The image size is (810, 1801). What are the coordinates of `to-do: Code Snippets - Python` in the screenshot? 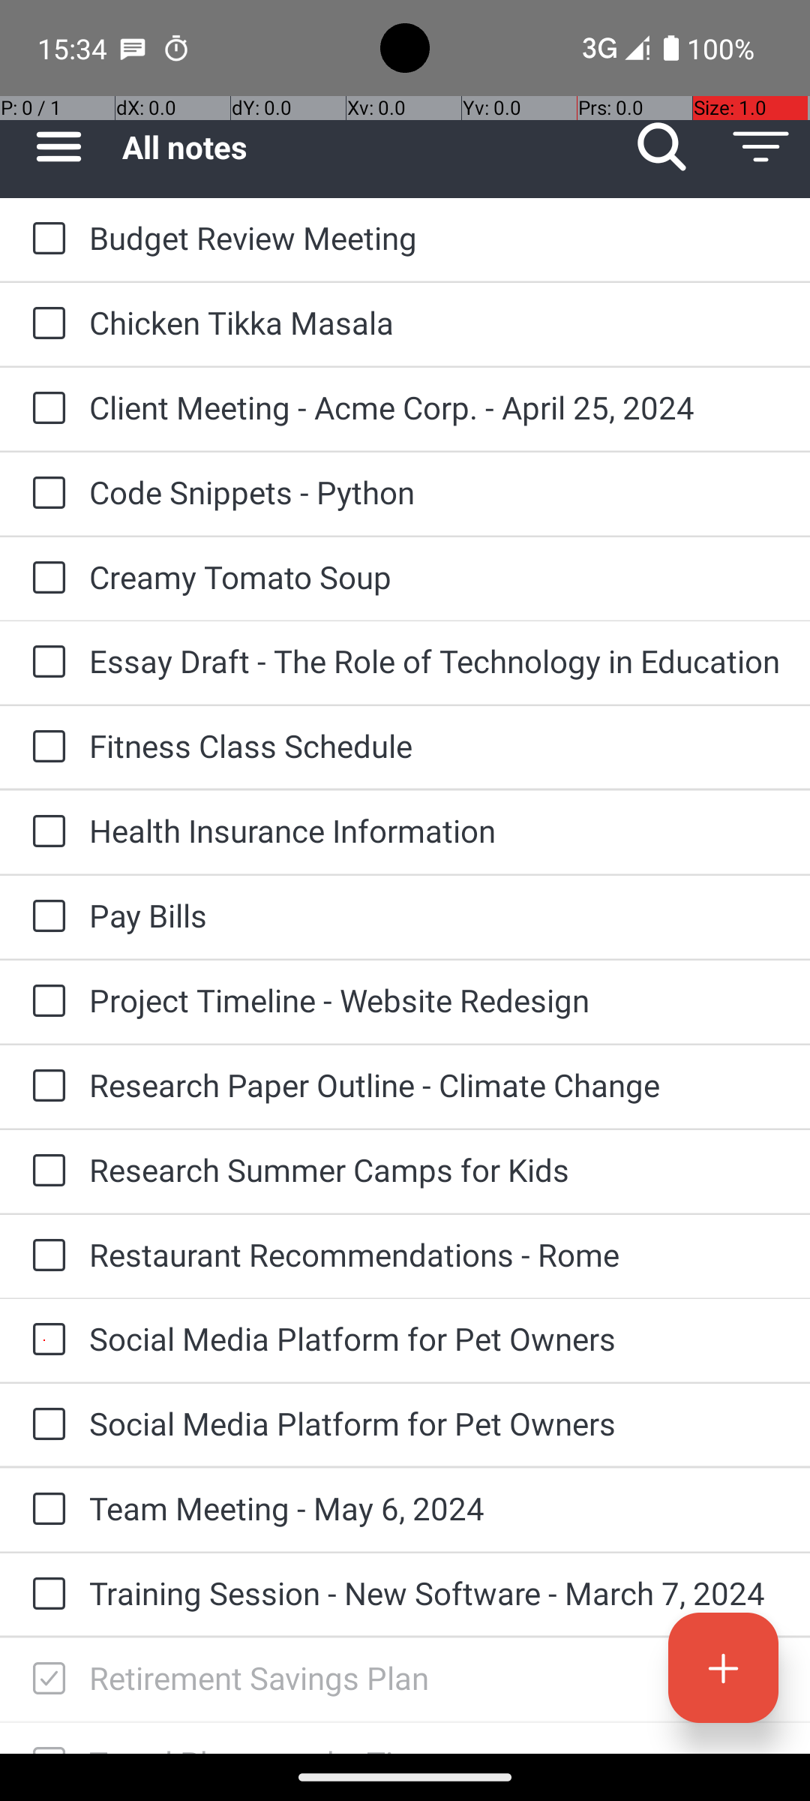 It's located at (45, 494).